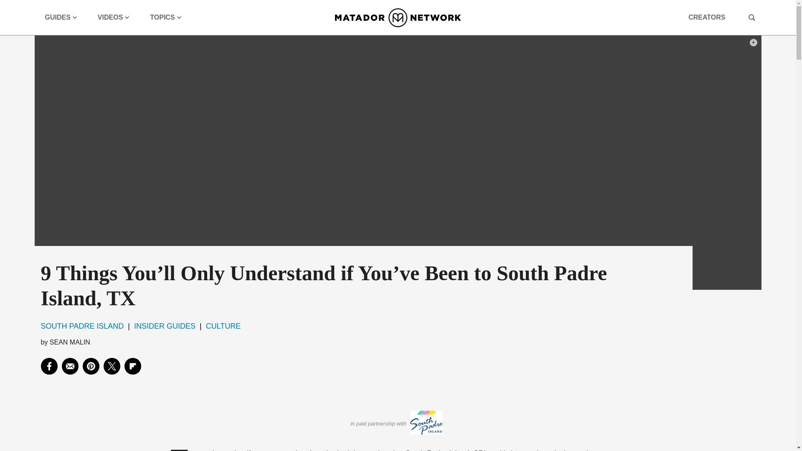 The width and height of the screenshot is (802, 451). I want to click on GUIDES, so click(61, 18).